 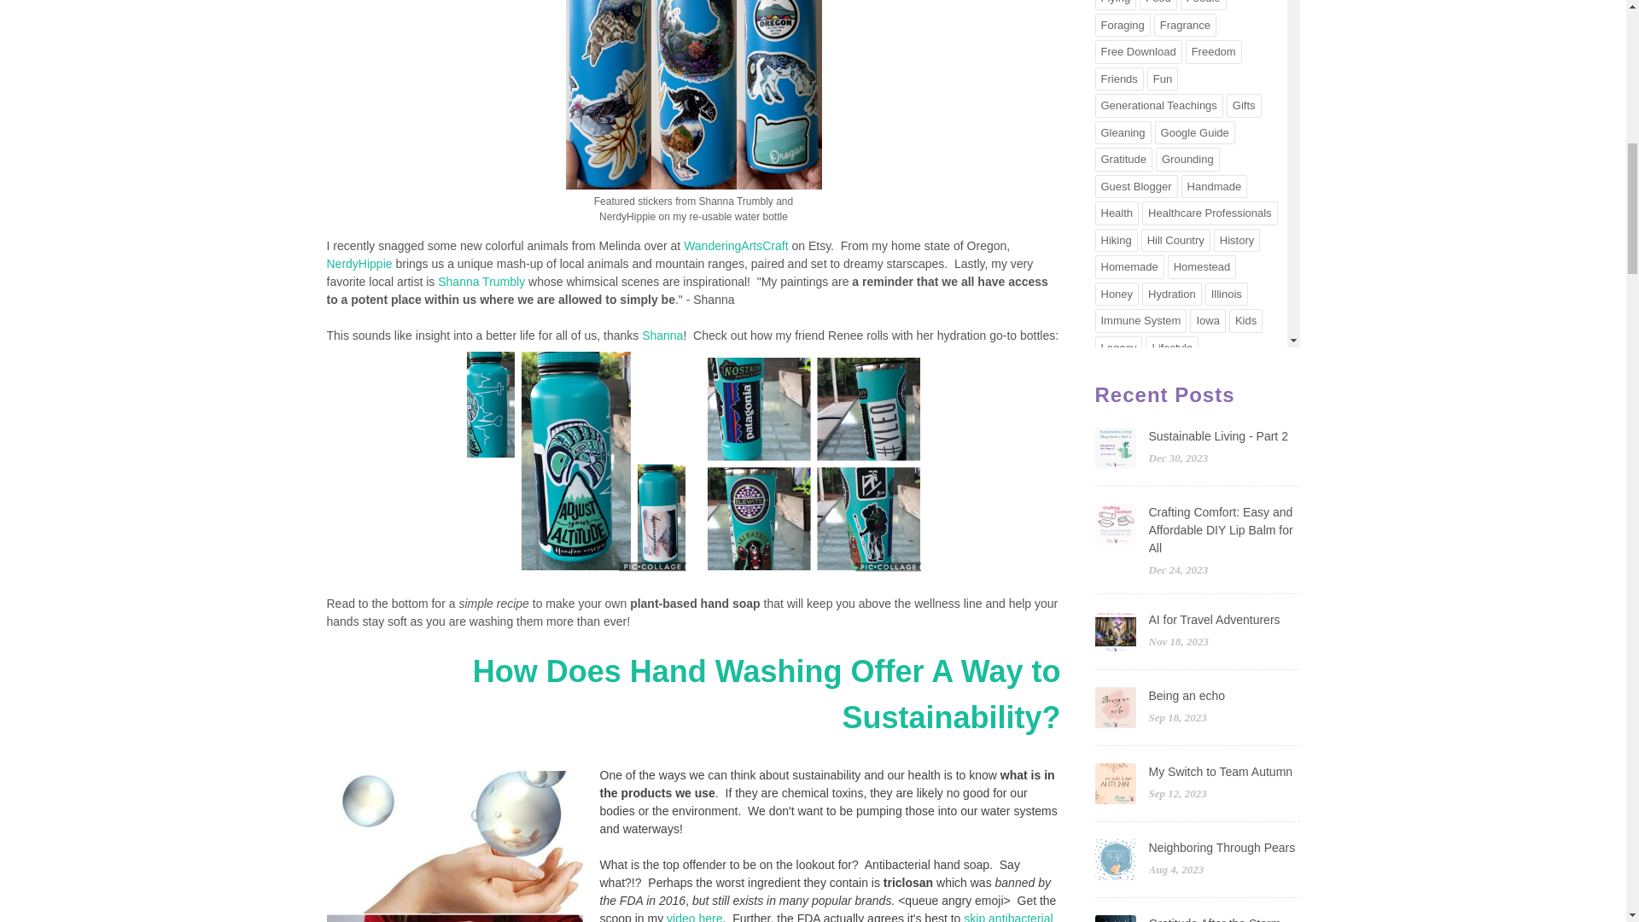 I want to click on  video here, so click(x=693, y=917).